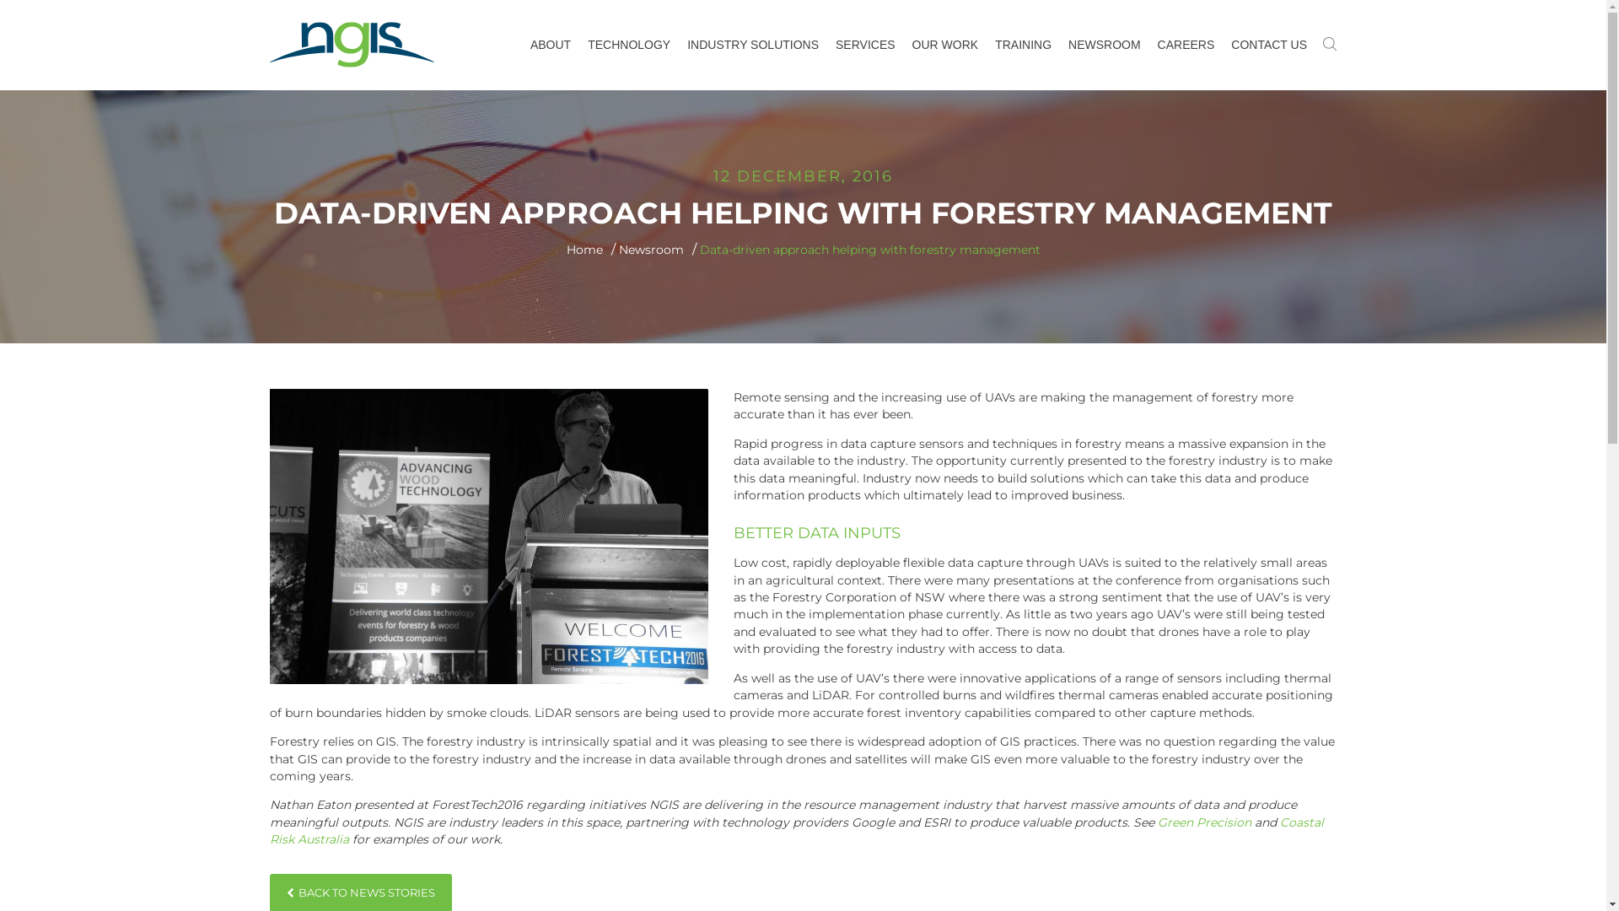  I want to click on Search, so click(549, 10).